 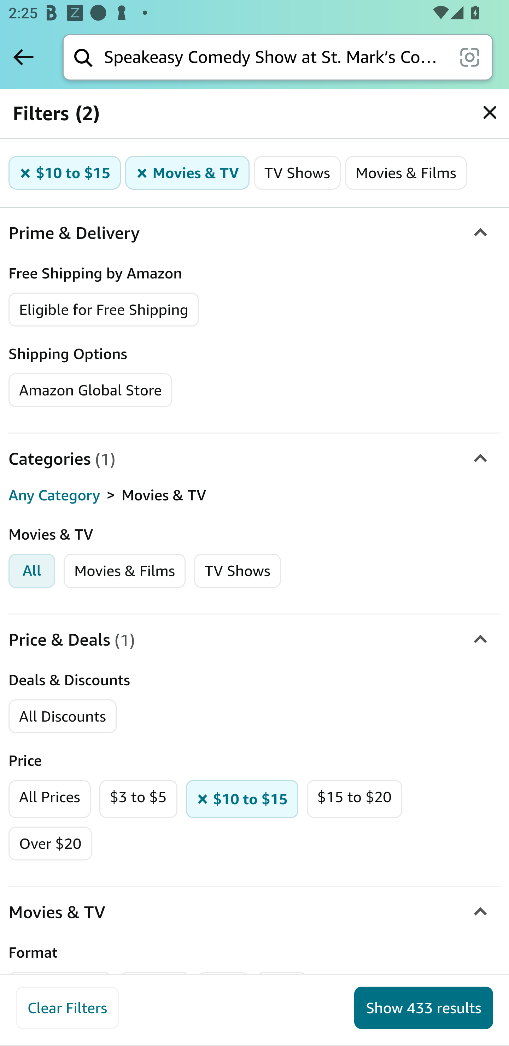 I want to click on Movies & TV, so click(x=255, y=912).